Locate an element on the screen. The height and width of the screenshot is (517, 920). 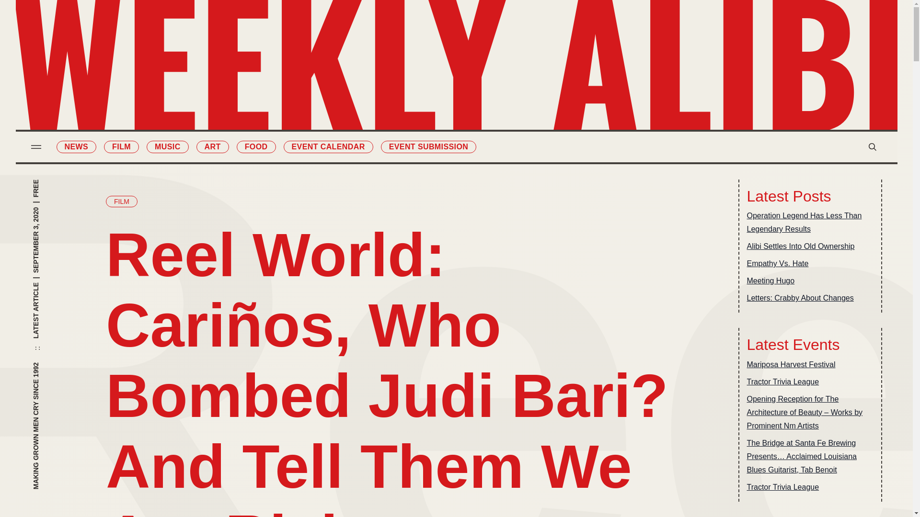
FILM is located at coordinates (121, 202).